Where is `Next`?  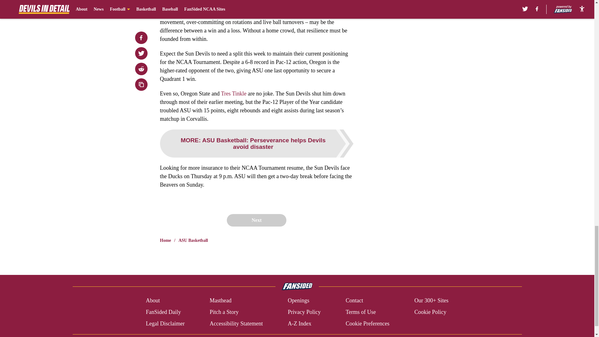 Next is located at coordinates (256, 220).